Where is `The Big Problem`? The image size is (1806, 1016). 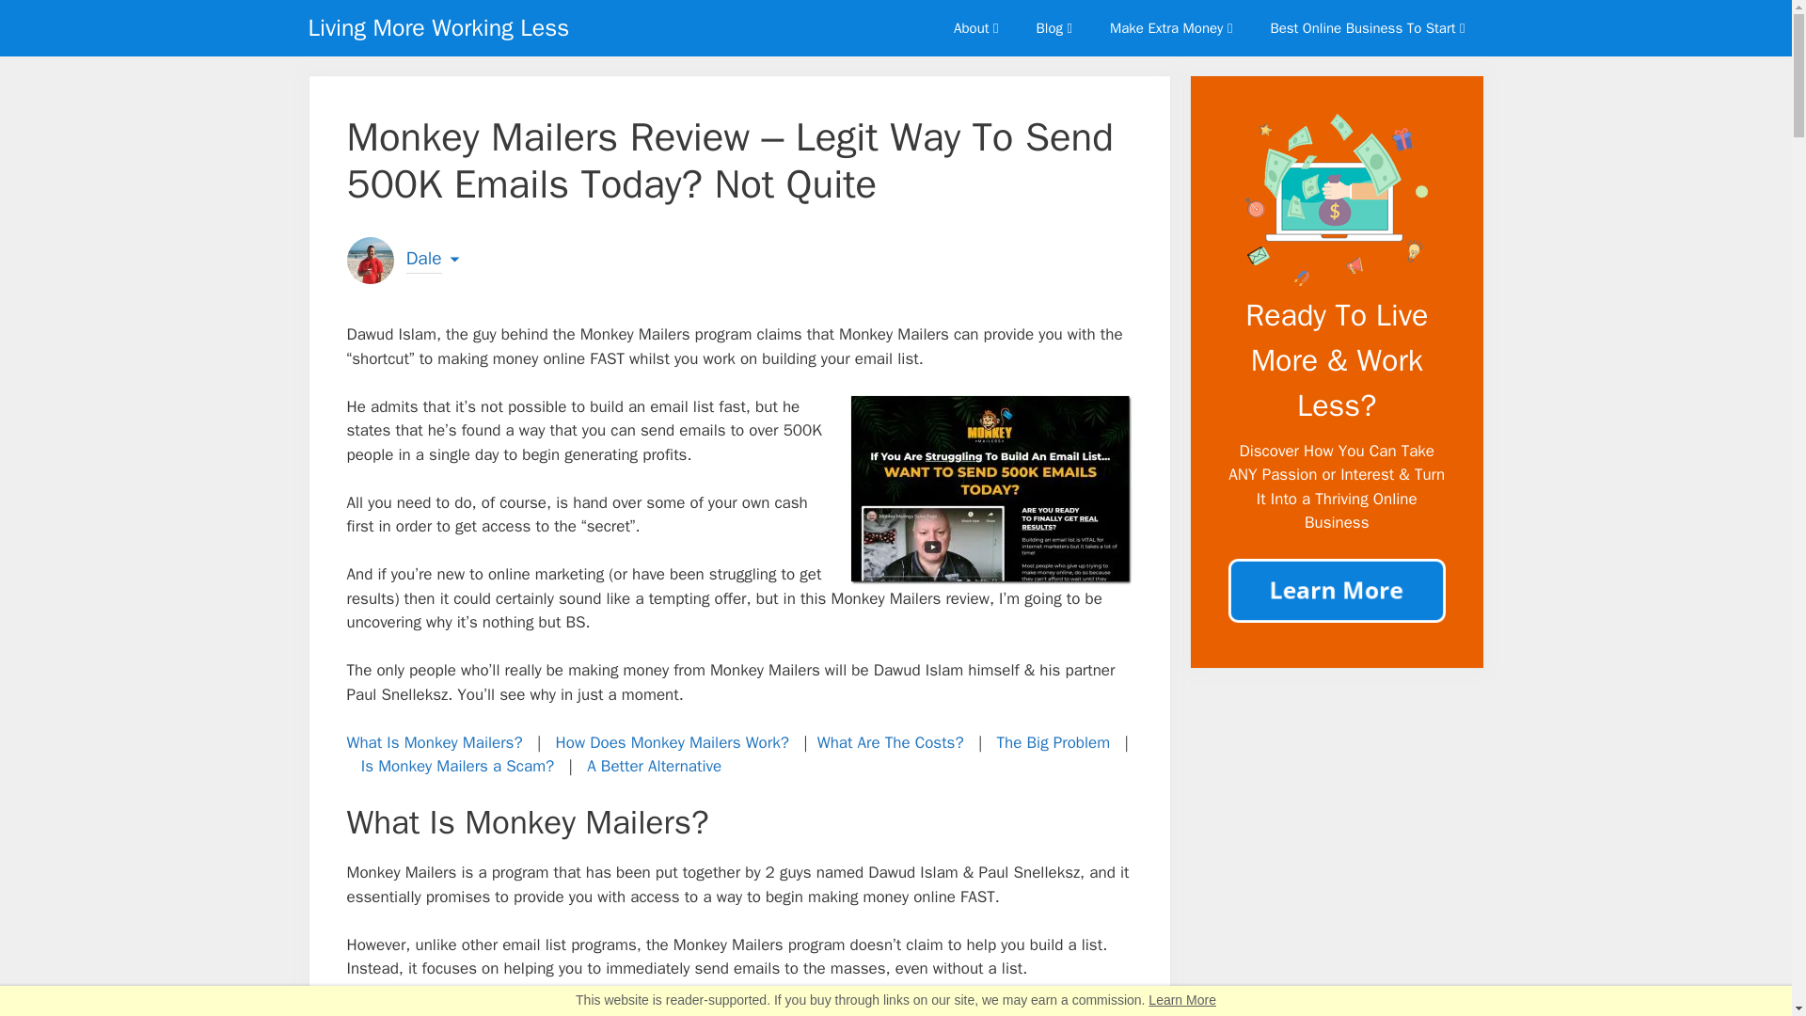 The Big Problem is located at coordinates (1053, 742).